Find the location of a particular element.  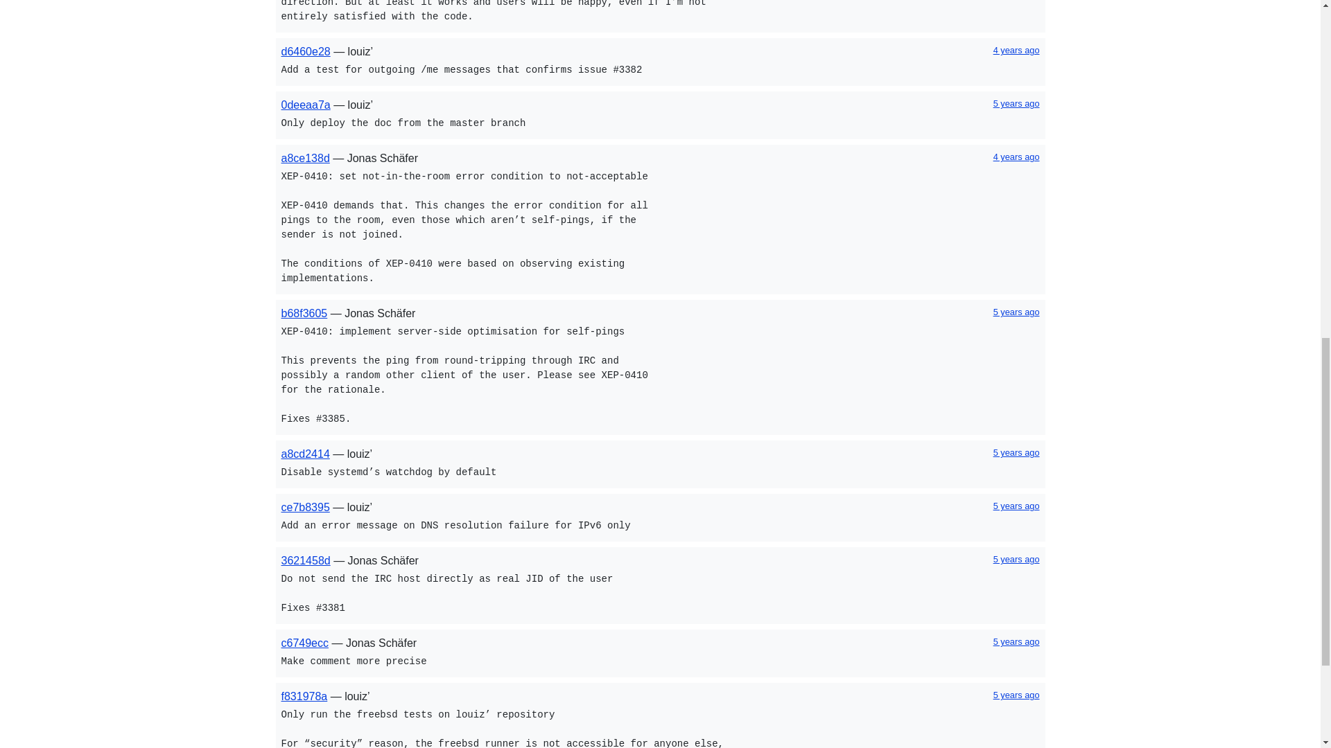

4 years ago is located at coordinates (1016, 157).